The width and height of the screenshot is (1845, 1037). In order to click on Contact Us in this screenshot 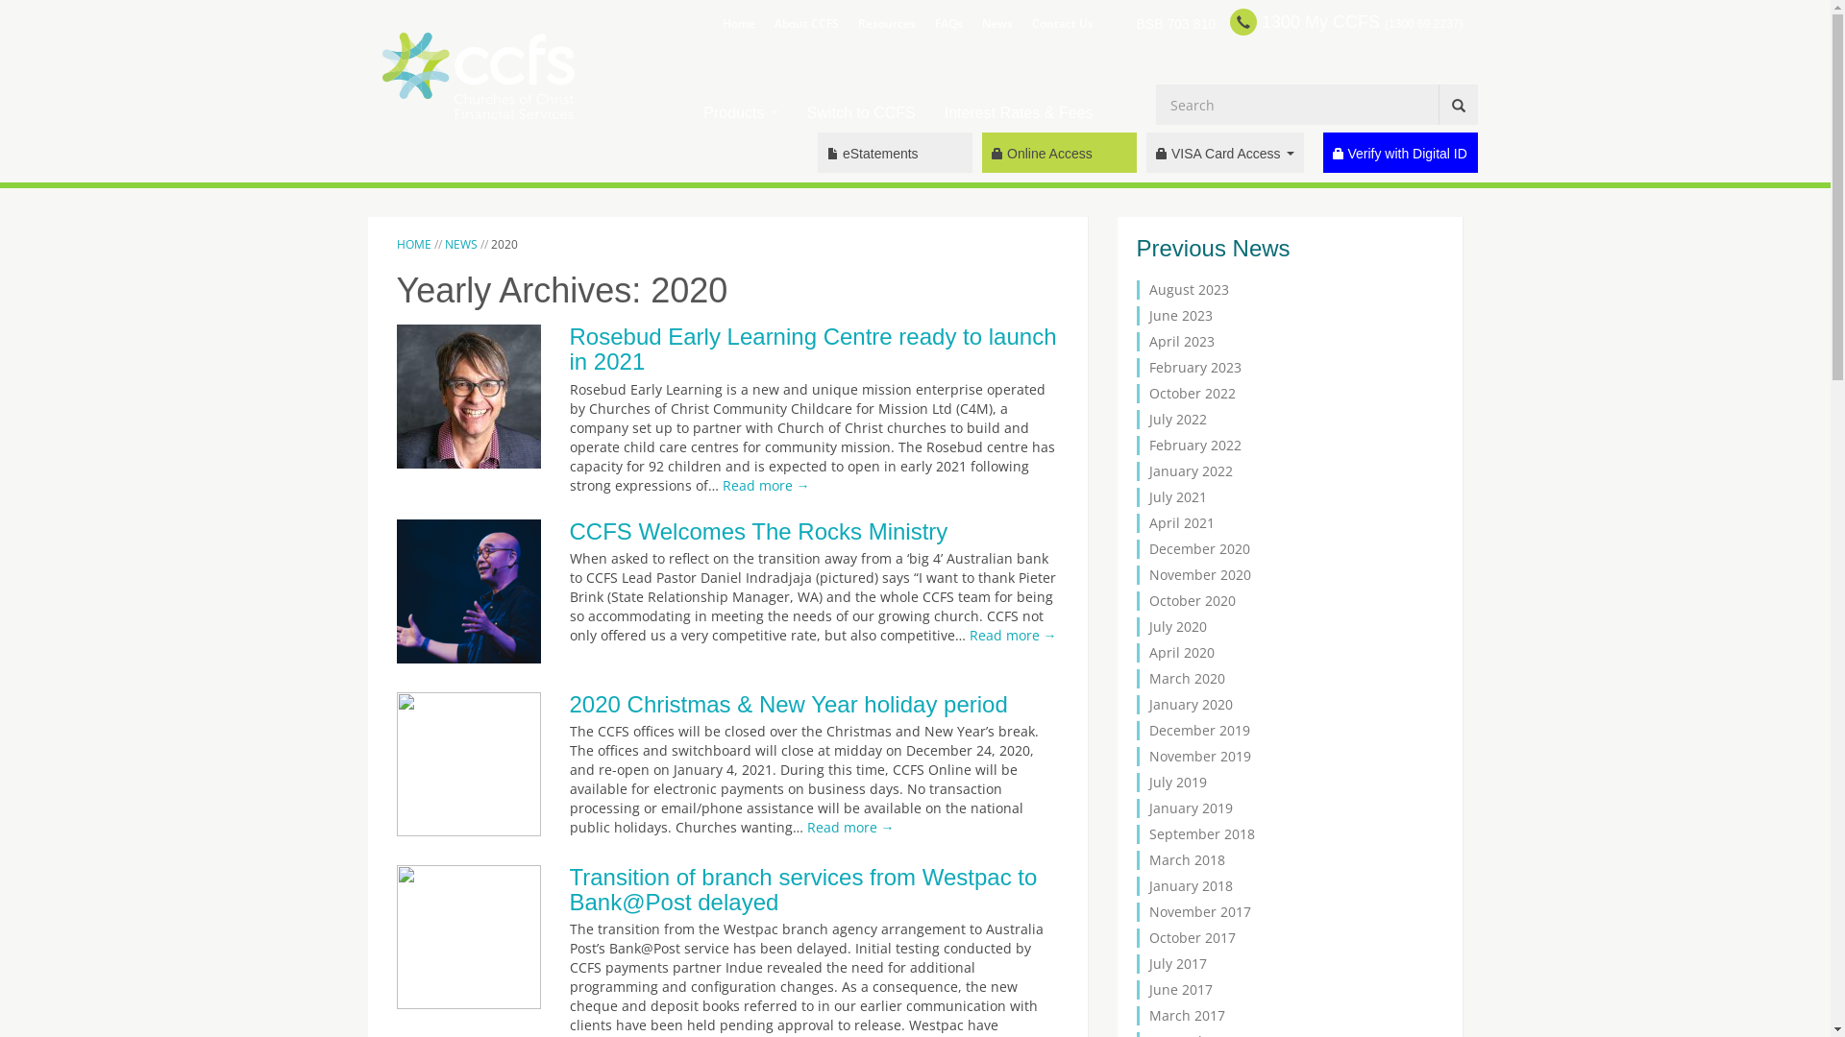, I will do `click(1063, 21)`.